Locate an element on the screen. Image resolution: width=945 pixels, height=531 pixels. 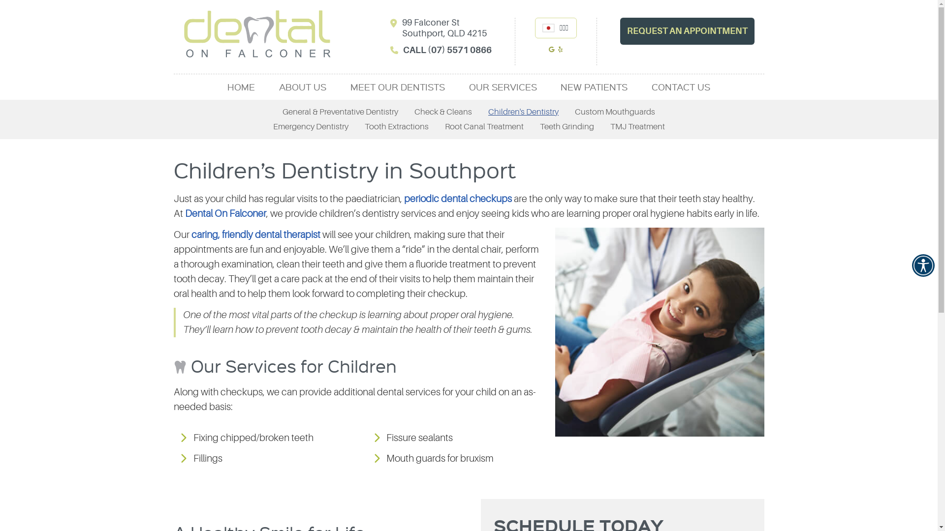
Custom Mouthguards is located at coordinates (615, 112).